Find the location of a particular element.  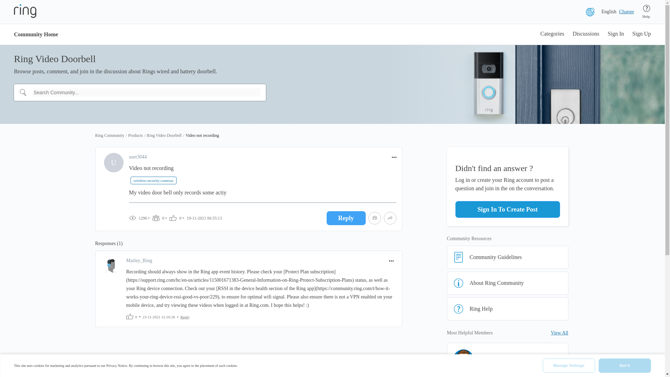

Change is located at coordinates (626, 12).